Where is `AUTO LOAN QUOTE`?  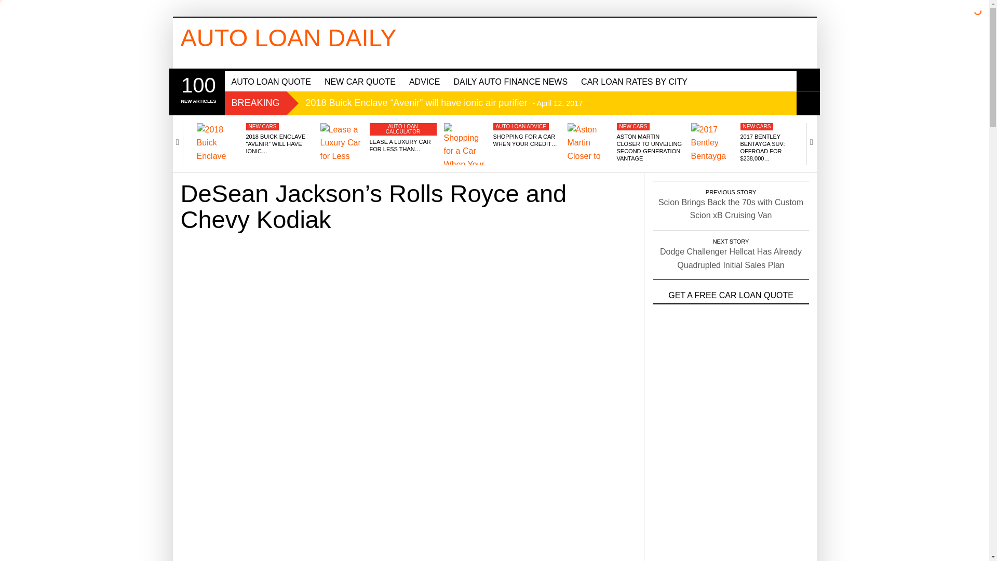
AUTO LOAN QUOTE is located at coordinates (271, 81).